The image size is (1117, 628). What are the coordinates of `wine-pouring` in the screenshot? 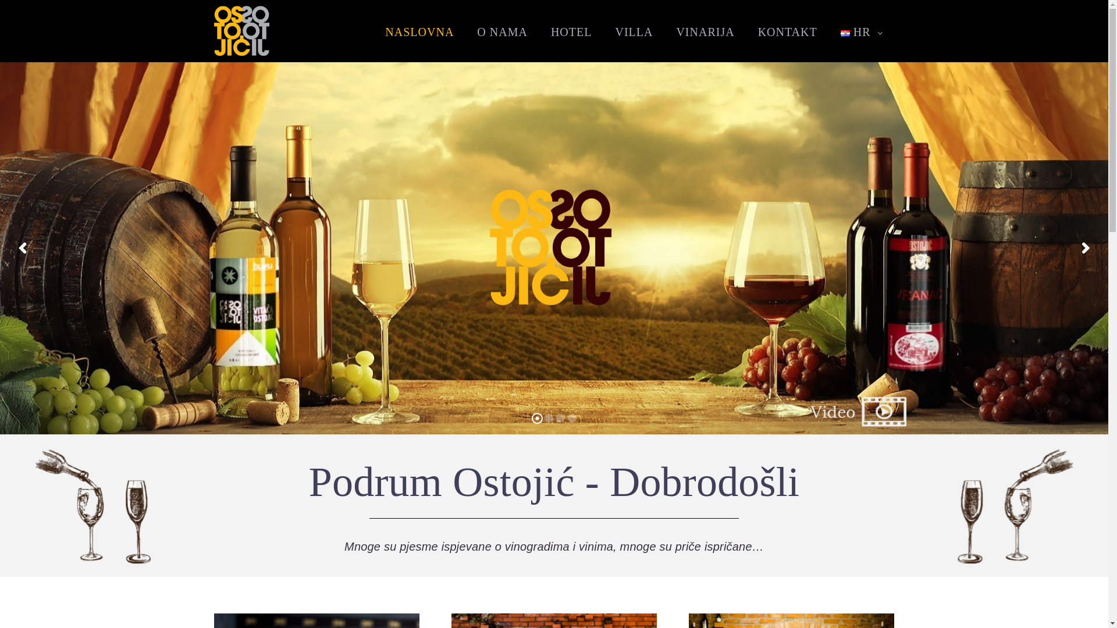 It's located at (1016, 507).